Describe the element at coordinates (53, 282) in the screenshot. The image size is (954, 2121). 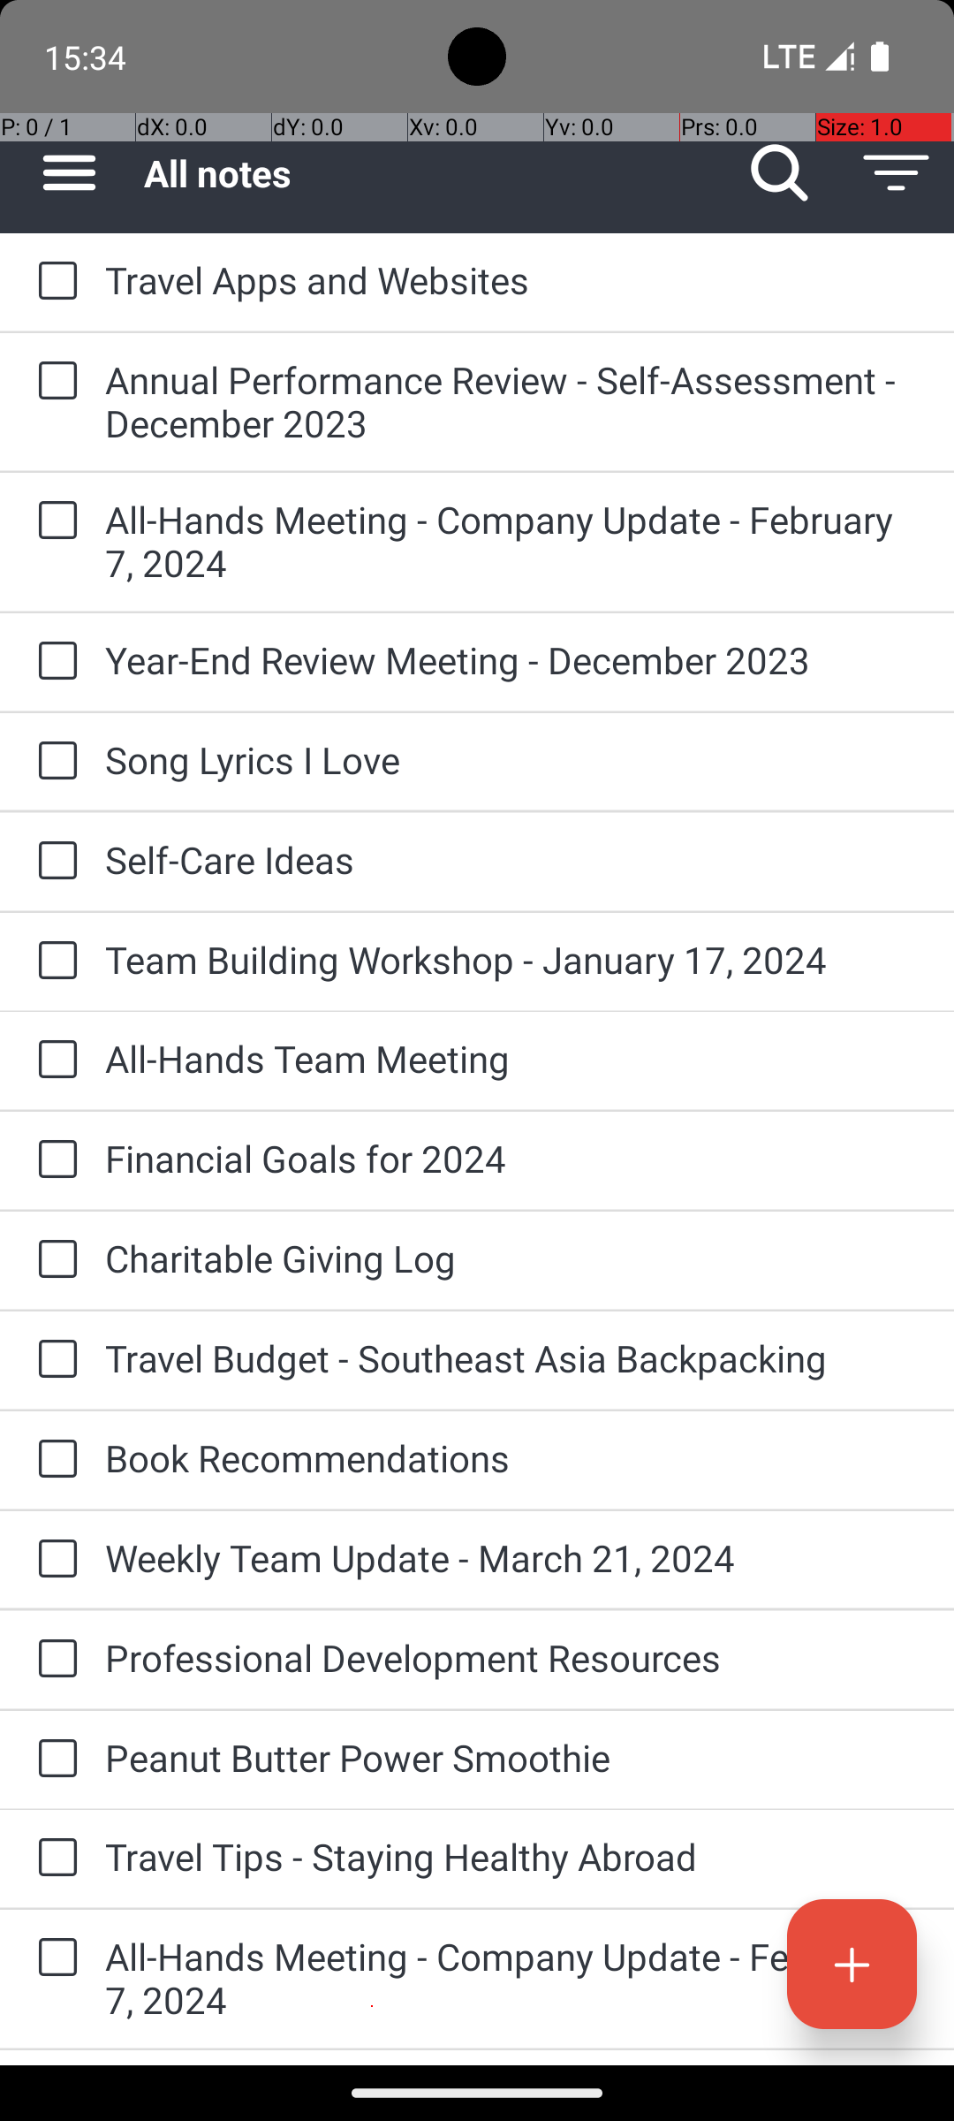
I see `to-do: Travel Apps and Websites` at that location.